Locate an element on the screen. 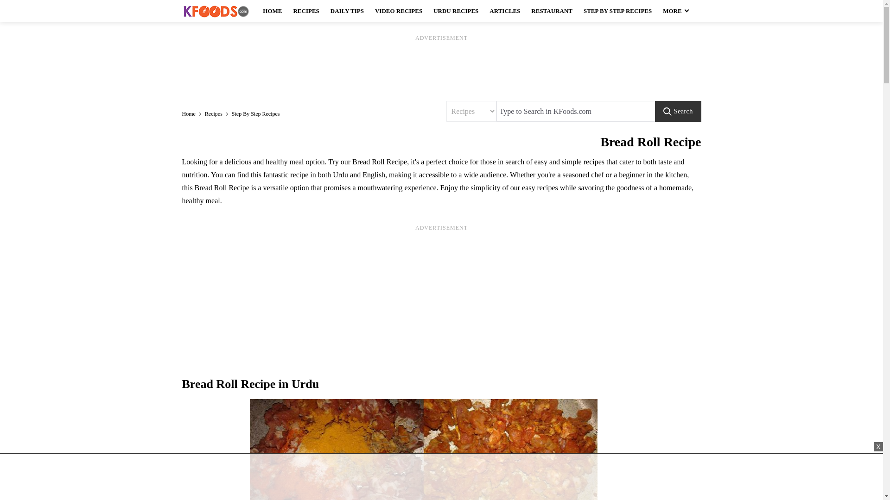 The width and height of the screenshot is (890, 500). RESTAURANT is located at coordinates (552, 11).